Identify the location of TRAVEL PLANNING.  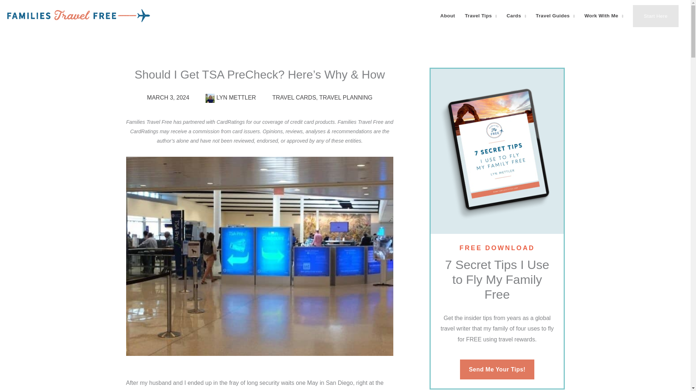
(346, 97).